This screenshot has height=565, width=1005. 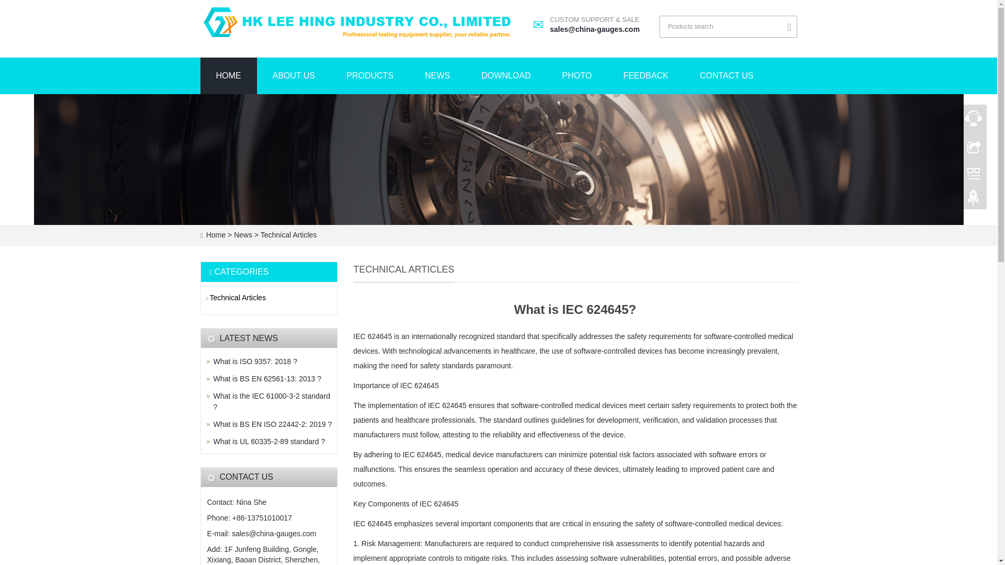 What do you see at coordinates (272, 424) in the screenshot?
I see `CONTACT US` at bounding box center [272, 424].